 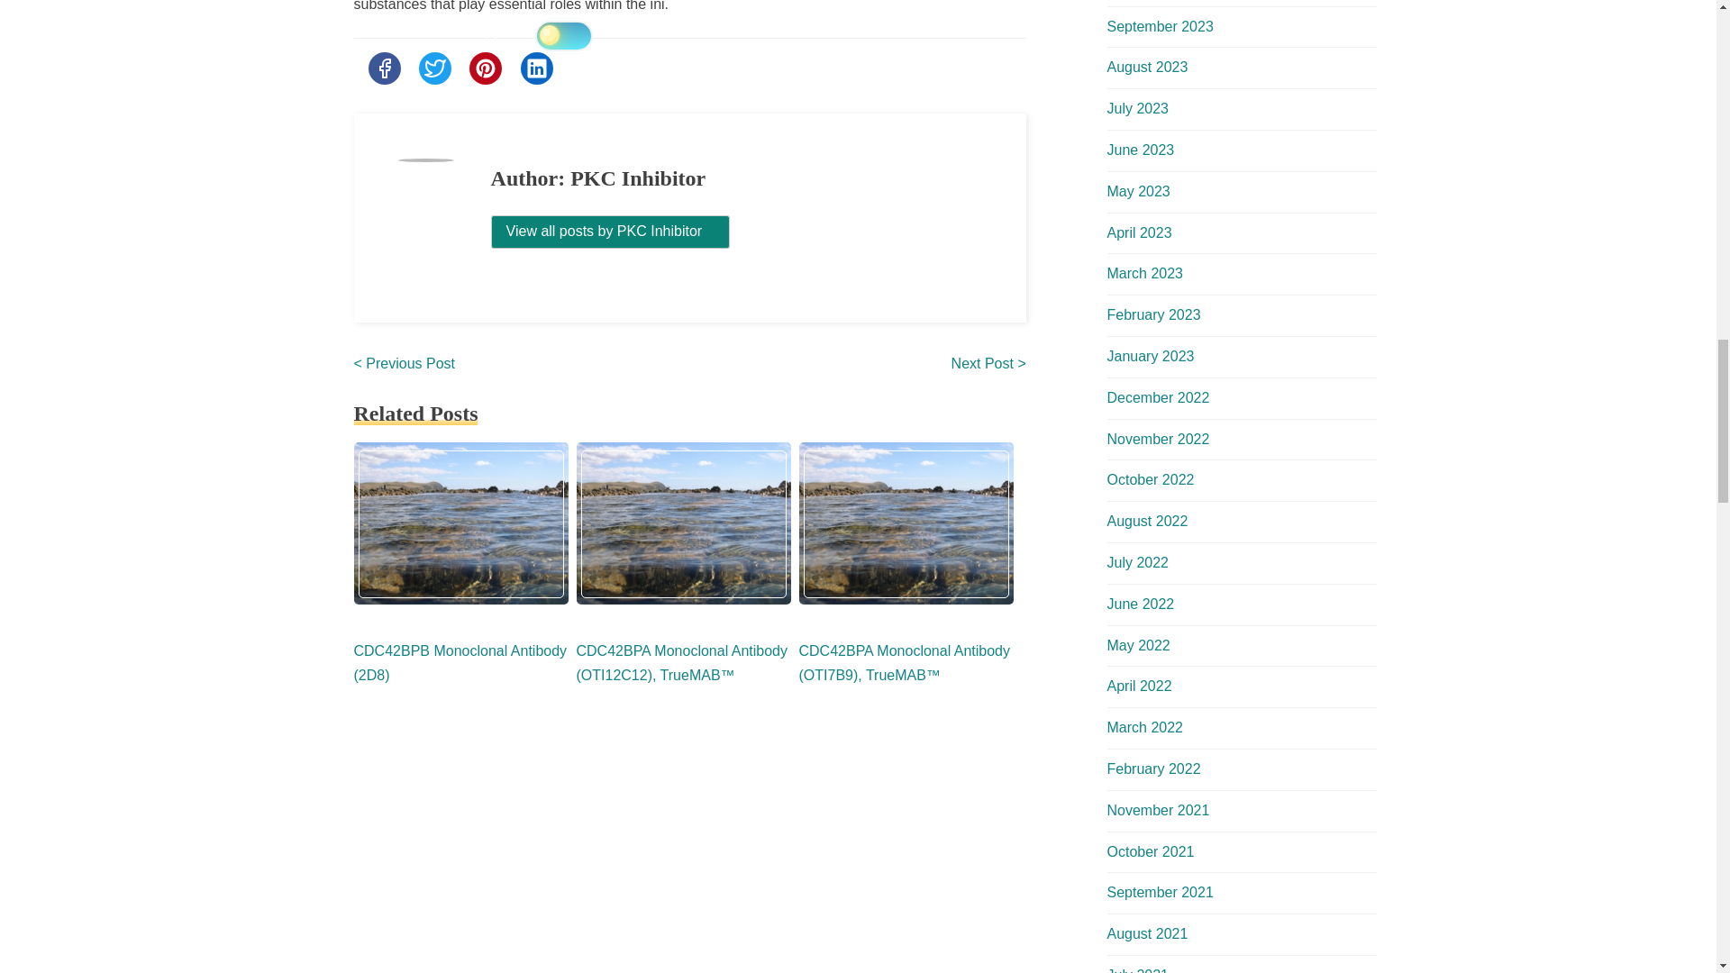 What do you see at coordinates (485, 68) in the screenshot?
I see `Share this post on Pinterest` at bounding box center [485, 68].